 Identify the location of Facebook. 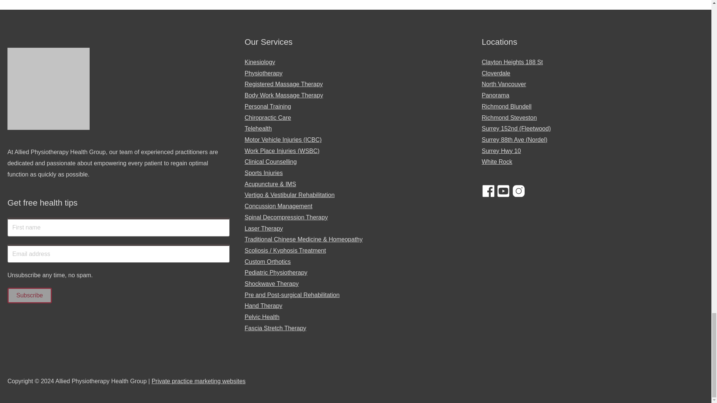
(488, 191).